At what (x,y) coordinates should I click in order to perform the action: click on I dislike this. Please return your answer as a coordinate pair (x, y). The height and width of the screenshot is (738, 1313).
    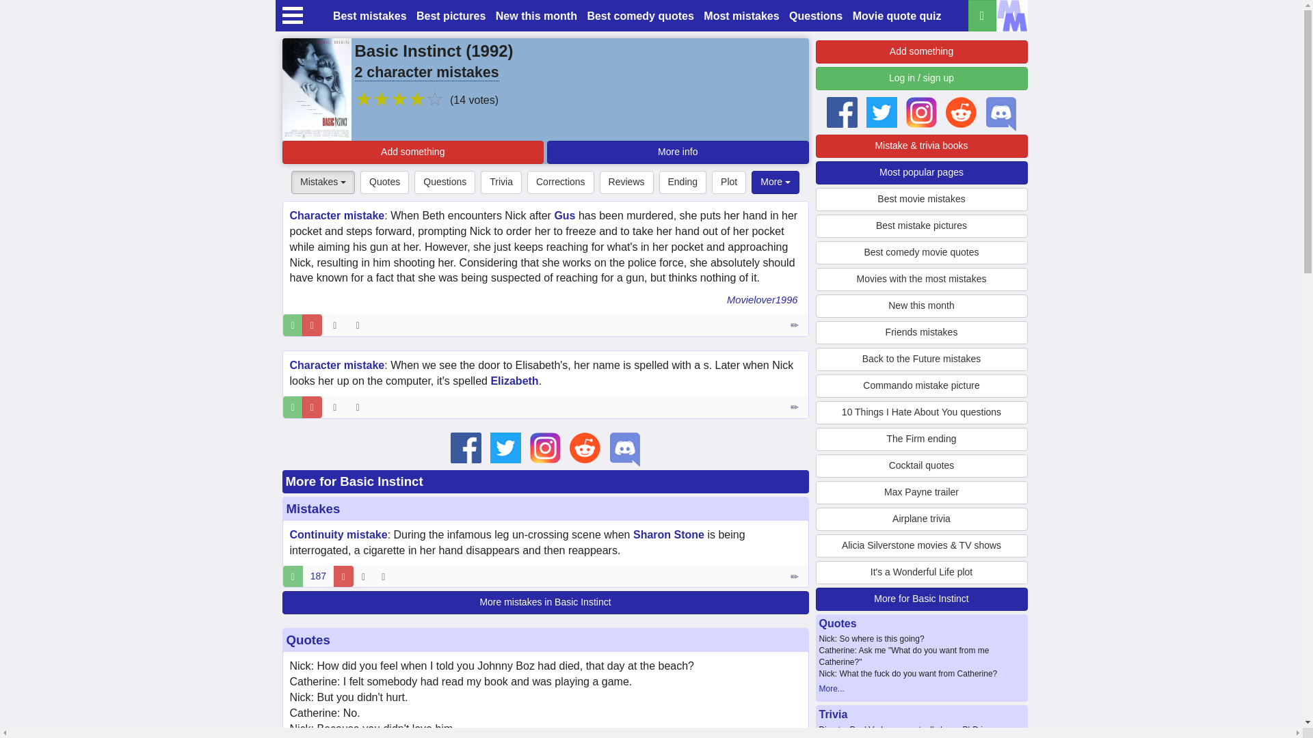
    Looking at the image, I should click on (312, 407).